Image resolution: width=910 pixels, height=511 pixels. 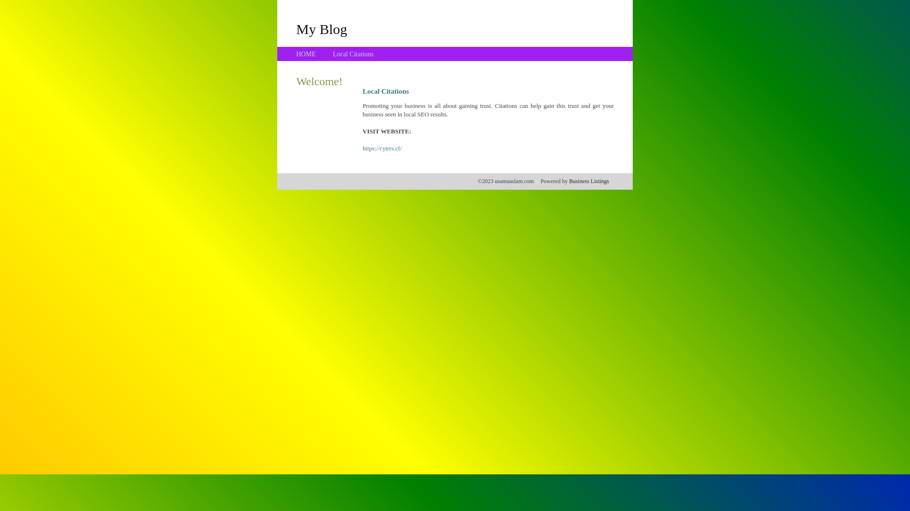 I want to click on HOME, so click(x=306, y=54).